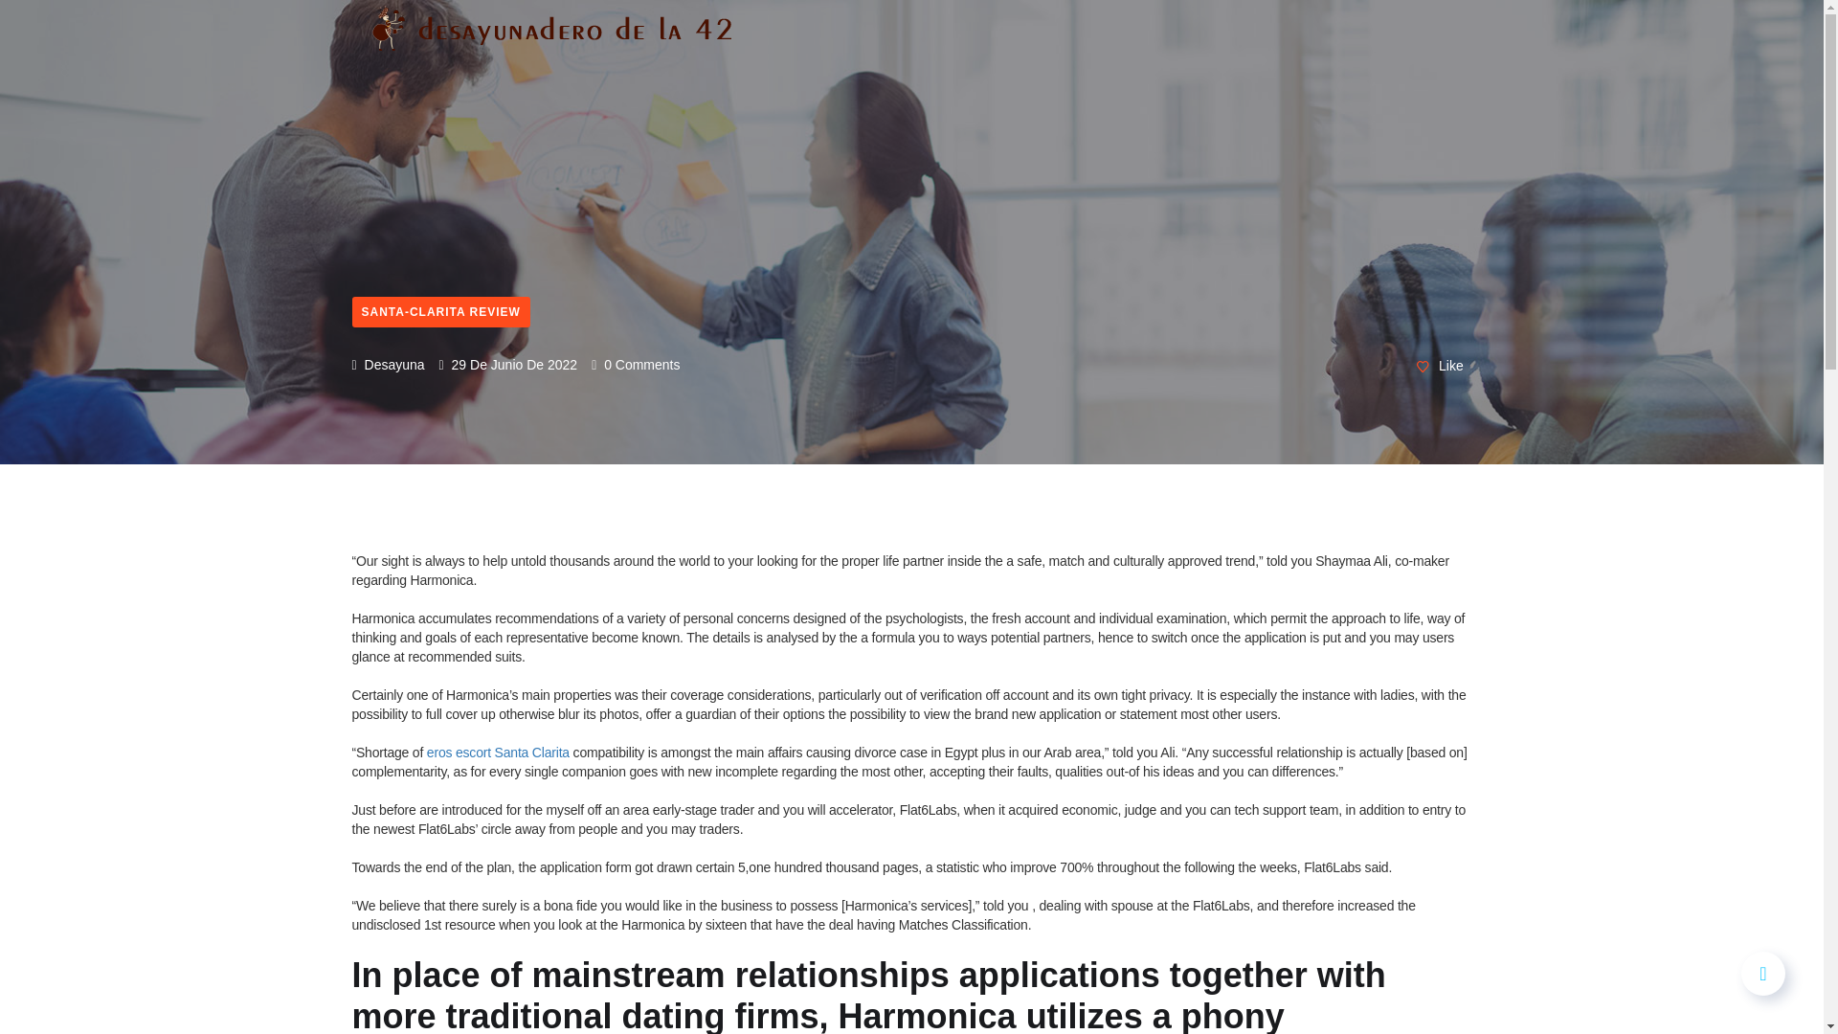  I want to click on 0 Comments, so click(636, 364).